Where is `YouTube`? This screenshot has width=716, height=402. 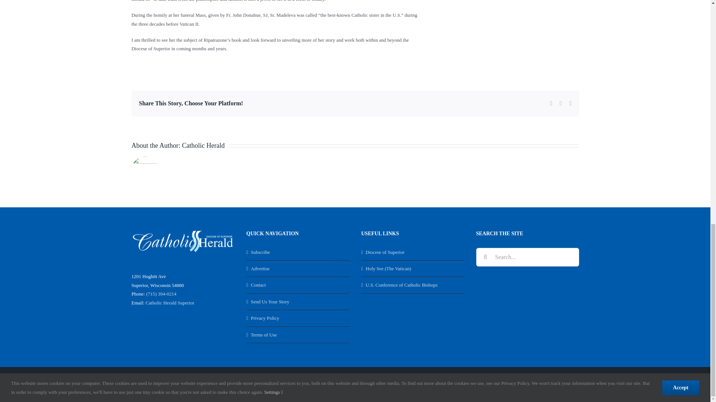 YouTube is located at coordinates (556, 384).